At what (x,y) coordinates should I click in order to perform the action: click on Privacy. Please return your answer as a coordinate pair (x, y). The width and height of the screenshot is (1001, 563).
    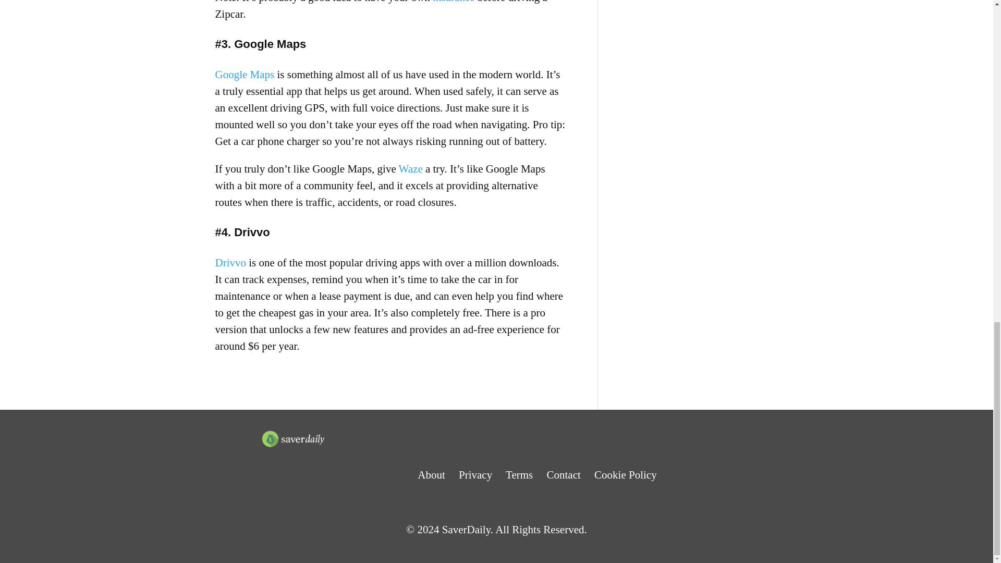
    Looking at the image, I should click on (475, 474).